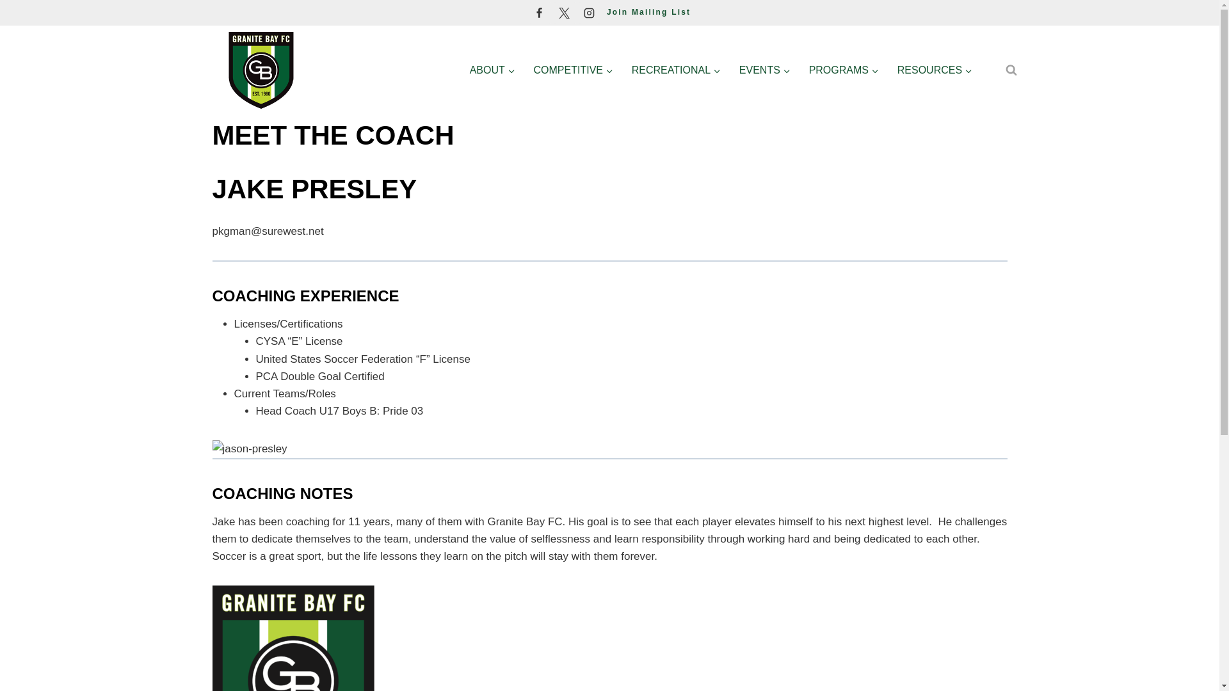  Describe the element at coordinates (649, 12) in the screenshot. I see `Join Mailing List` at that location.